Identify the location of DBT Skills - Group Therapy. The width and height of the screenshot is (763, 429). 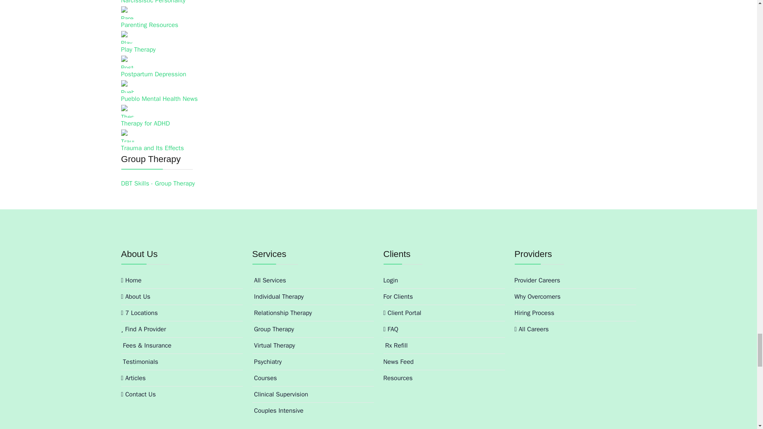
(157, 184).